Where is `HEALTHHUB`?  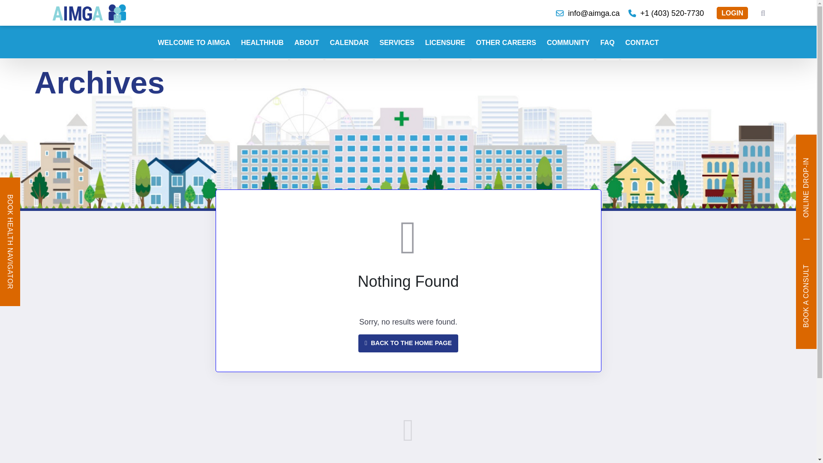 HEALTHHUB is located at coordinates (262, 43).